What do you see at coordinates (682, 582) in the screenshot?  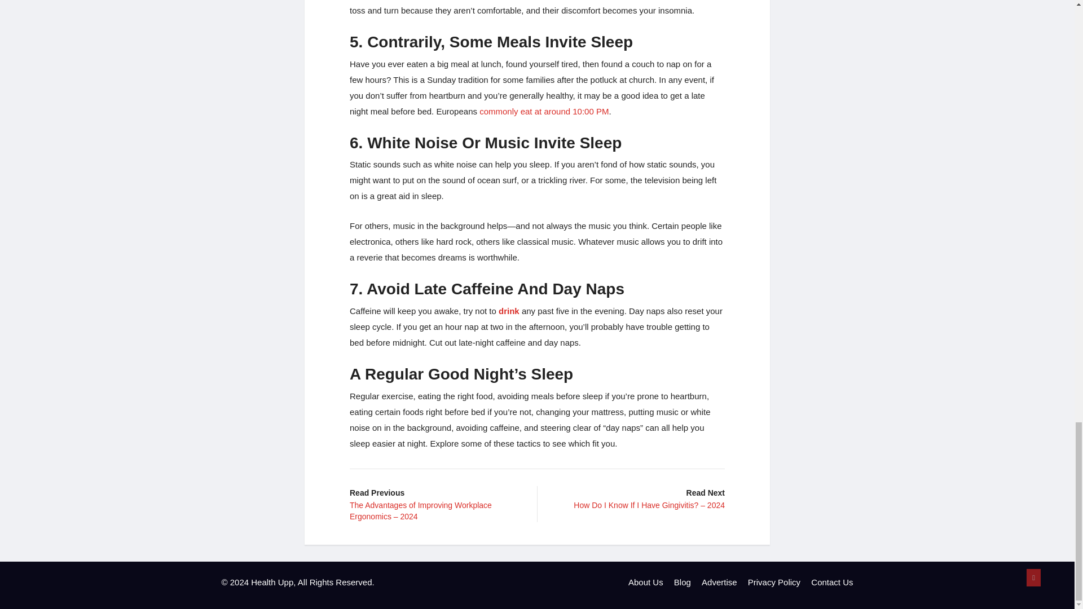 I see `Blog` at bounding box center [682, 582].